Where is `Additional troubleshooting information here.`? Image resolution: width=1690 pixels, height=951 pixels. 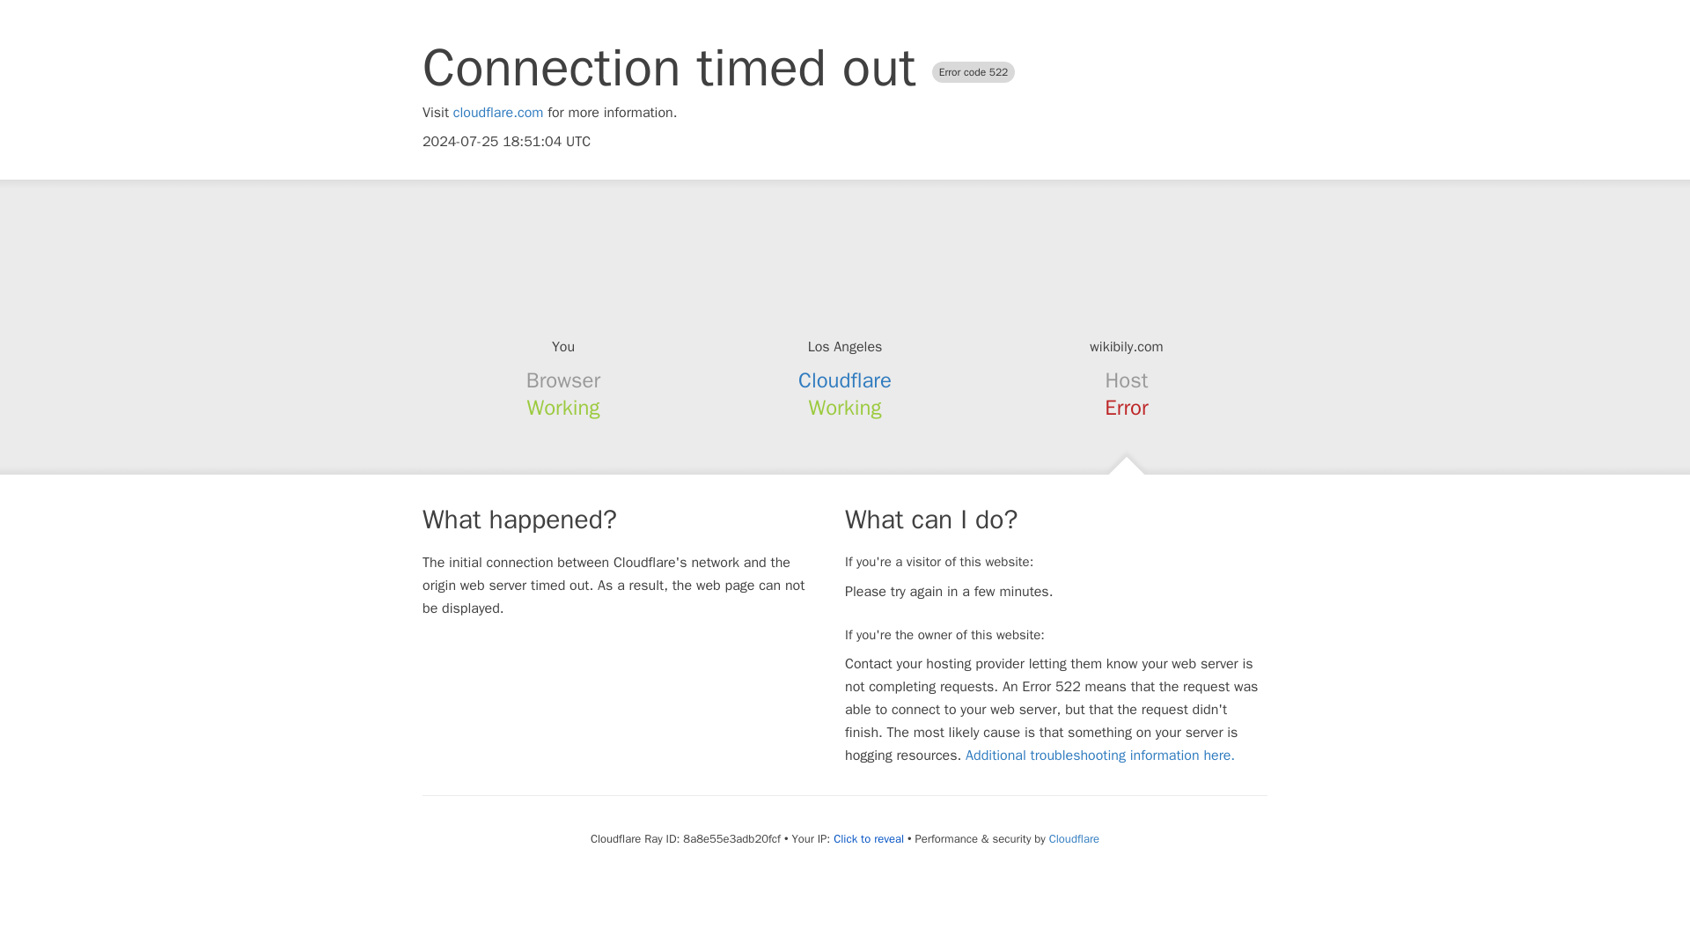 Additional troubleshooting information here. is located at coordinates (1100, 756).